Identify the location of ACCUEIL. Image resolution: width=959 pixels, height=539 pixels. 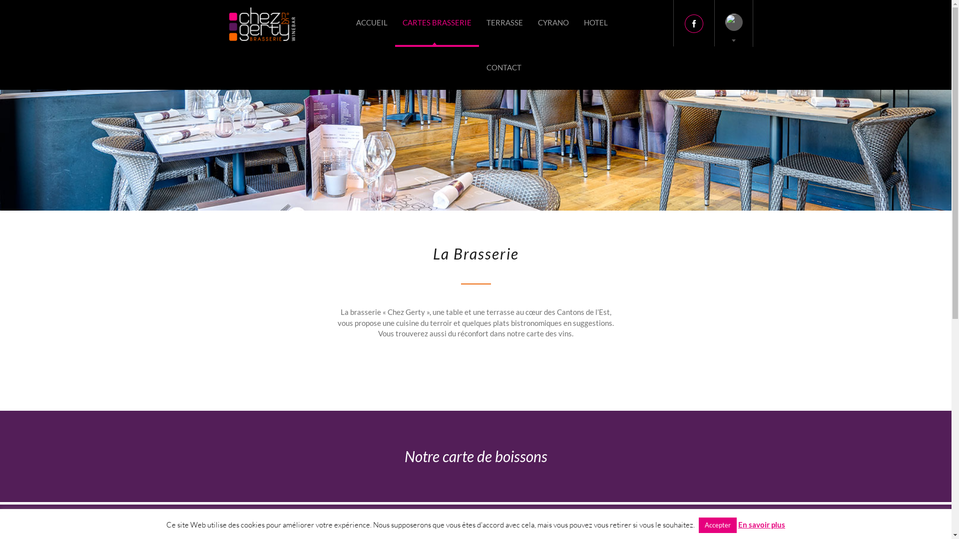
(372, 22).